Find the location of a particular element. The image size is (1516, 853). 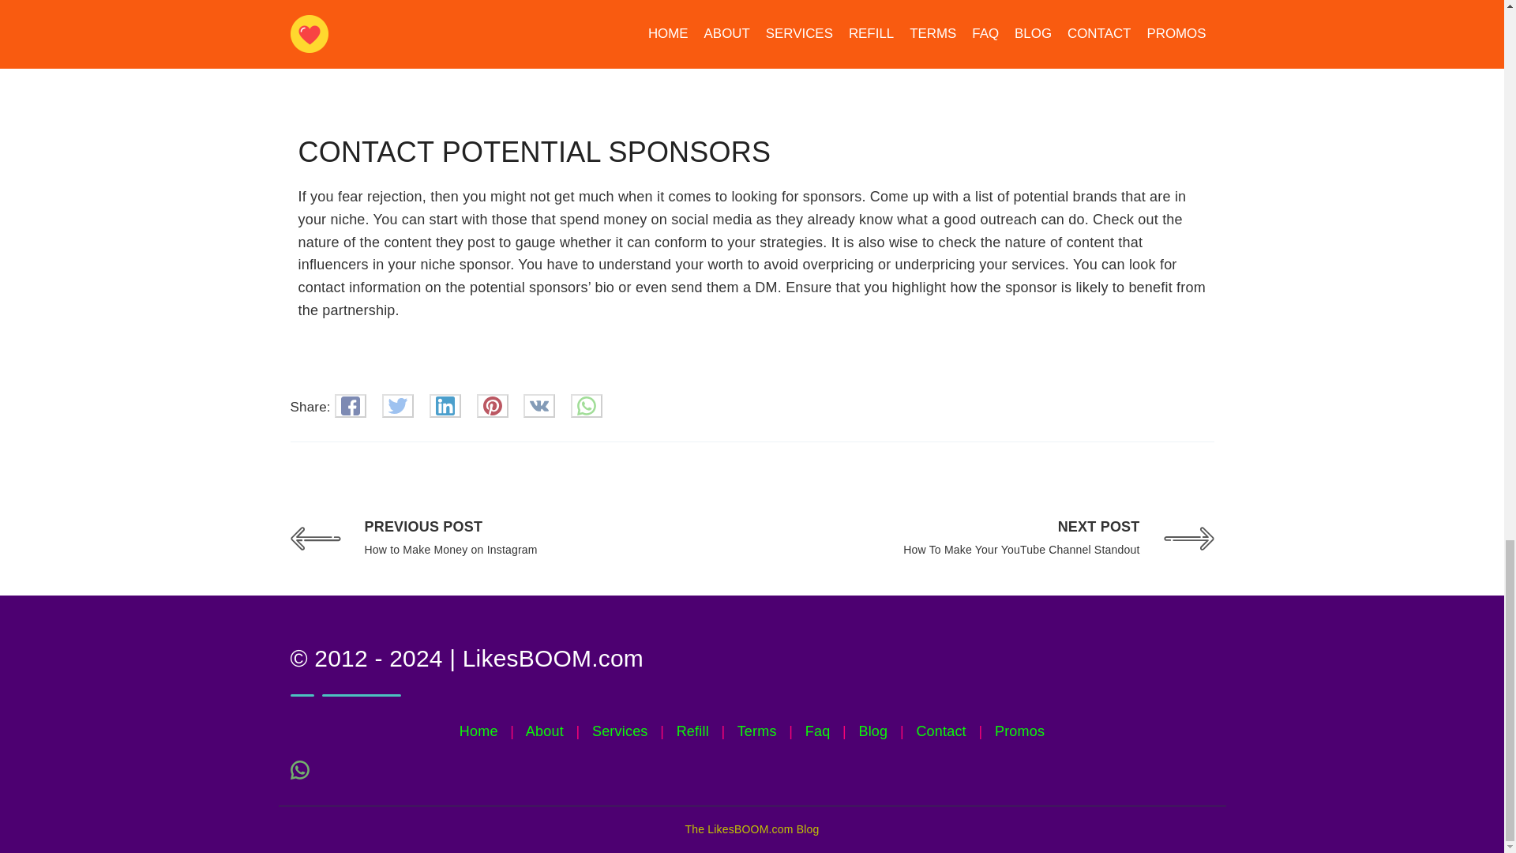

Blog is located at coordinates (621, 731).